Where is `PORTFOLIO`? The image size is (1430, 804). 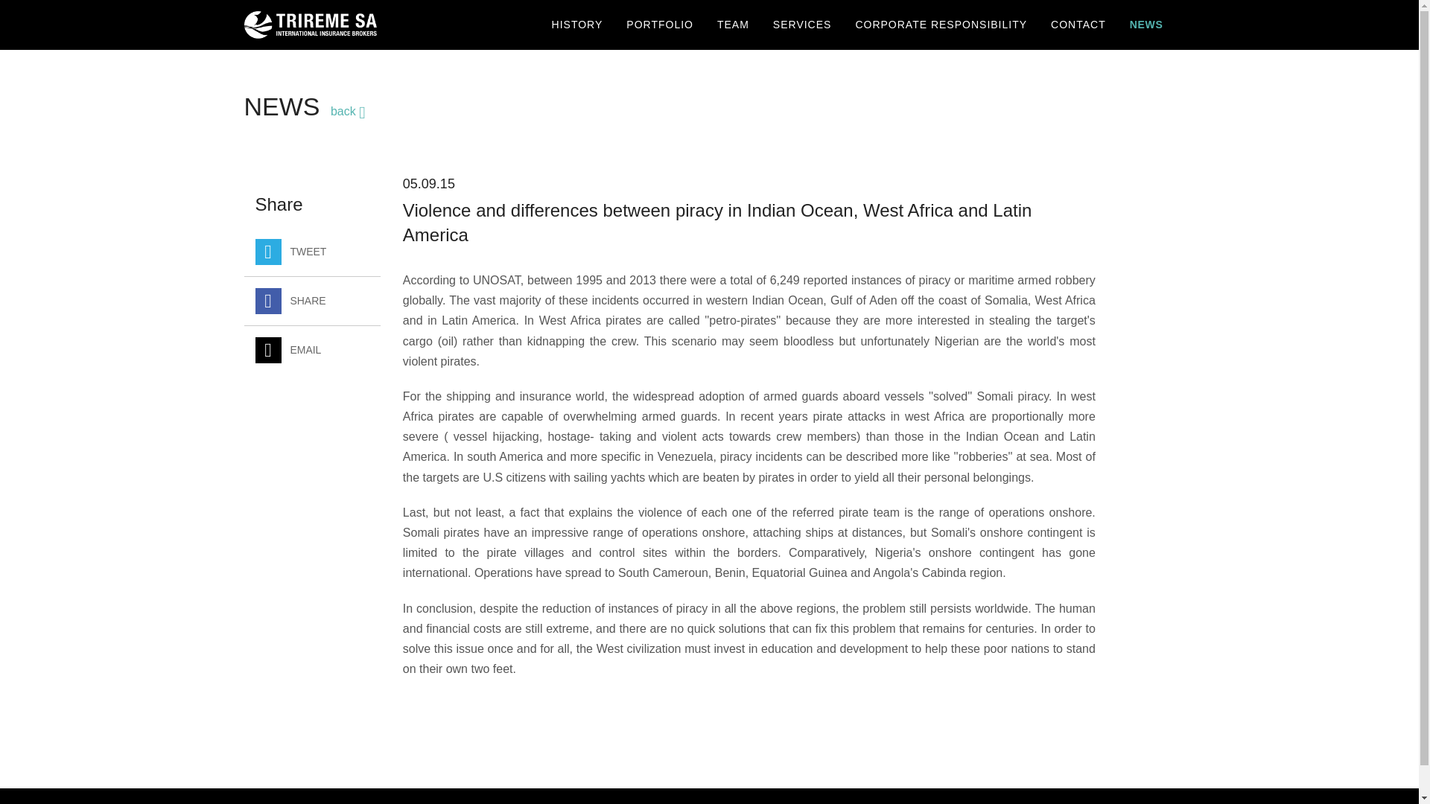 PORTFOLIO is located at coordinates (660, 25).